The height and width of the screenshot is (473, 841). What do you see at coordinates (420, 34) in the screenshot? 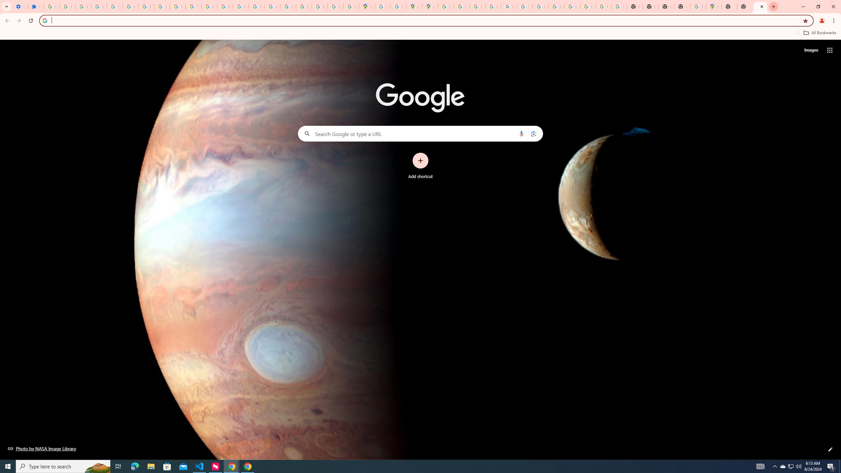
I see `Bookmarks` at bounding box center [420, 34].